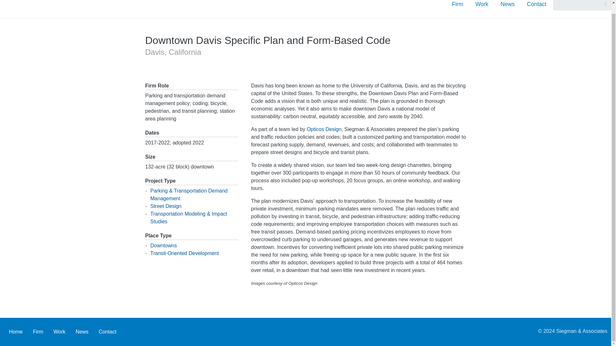 The image size is (616, 346). I want to click on Firm, so click(38, 332).